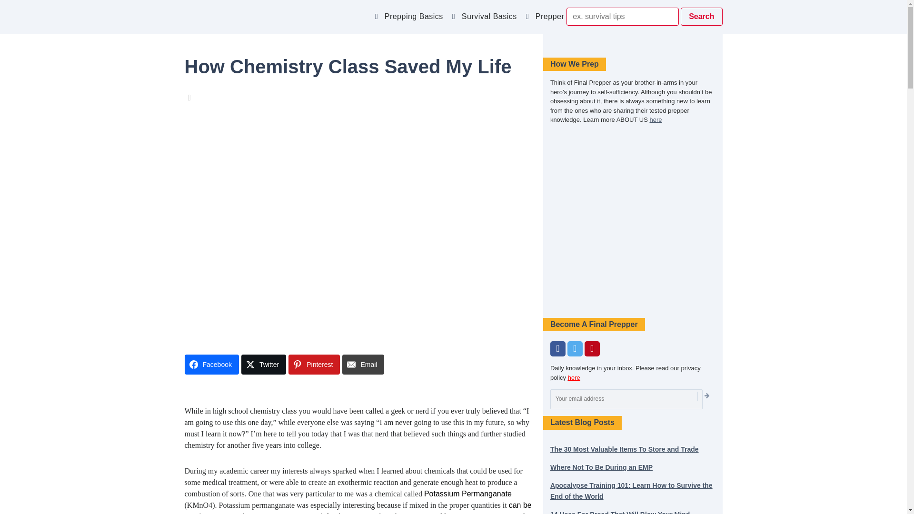 Image resolution: width=914 pixels, height=514 pixels. Describe the element at coordinates (415, 19) in the screenshot. I see `Prepping Basics` at that location.